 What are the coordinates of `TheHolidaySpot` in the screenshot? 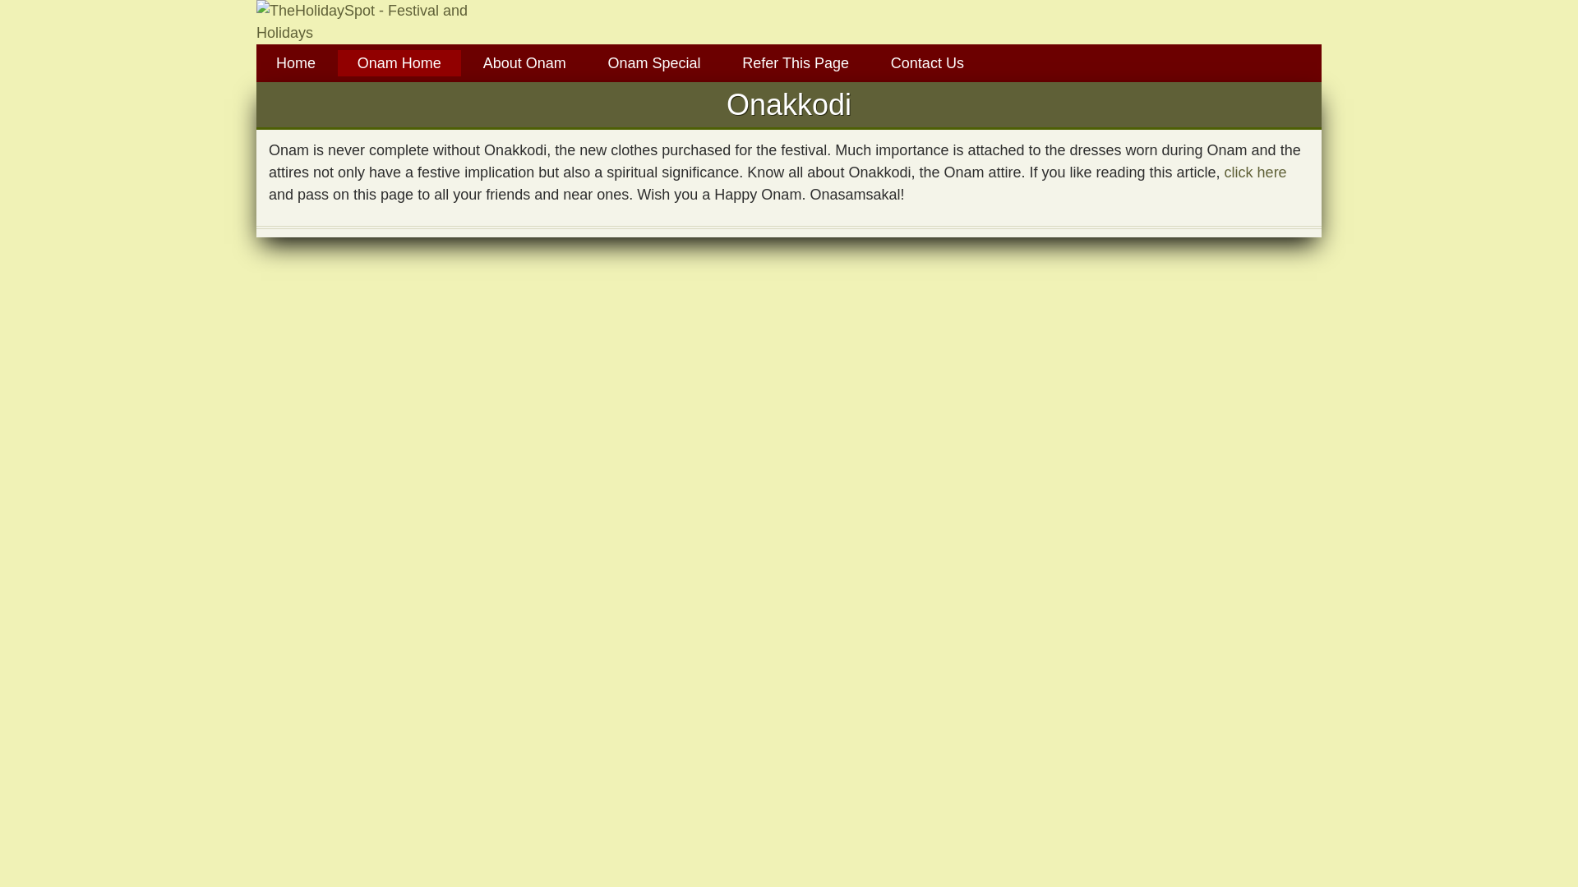 It's located at (381, 22).